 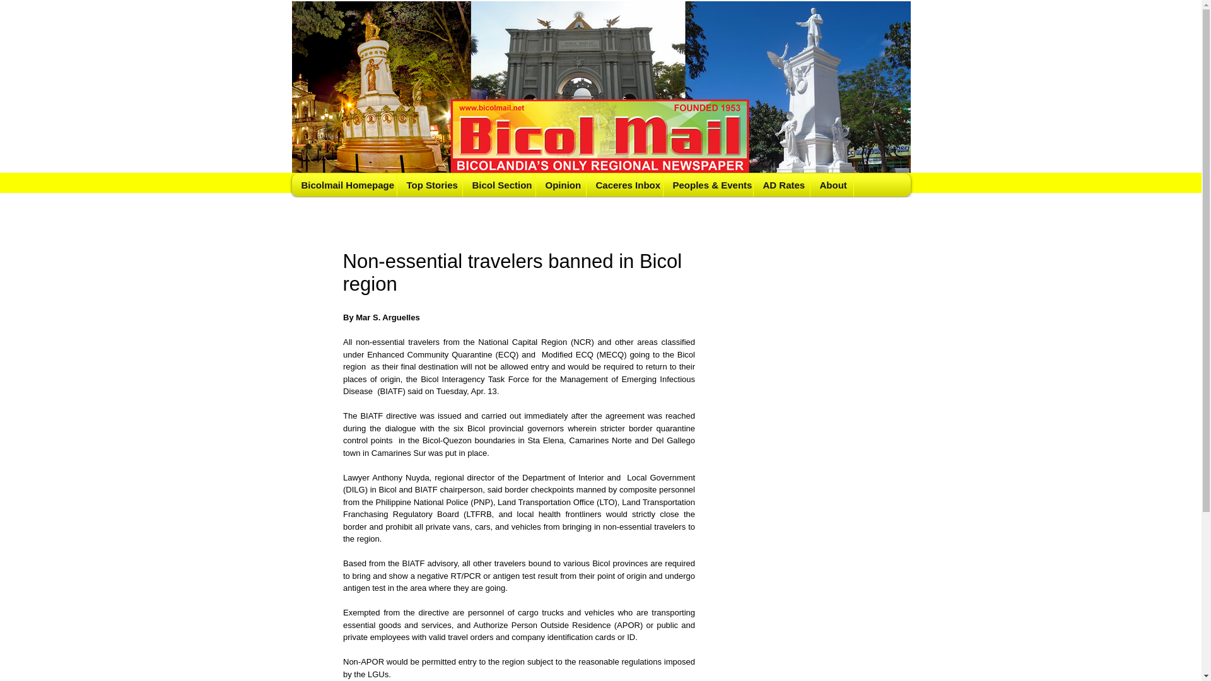 What do you see at coordinates (344, 185) in the screenshot?
I see `Bicolmail Homepage` at bounding box center [344, 185].